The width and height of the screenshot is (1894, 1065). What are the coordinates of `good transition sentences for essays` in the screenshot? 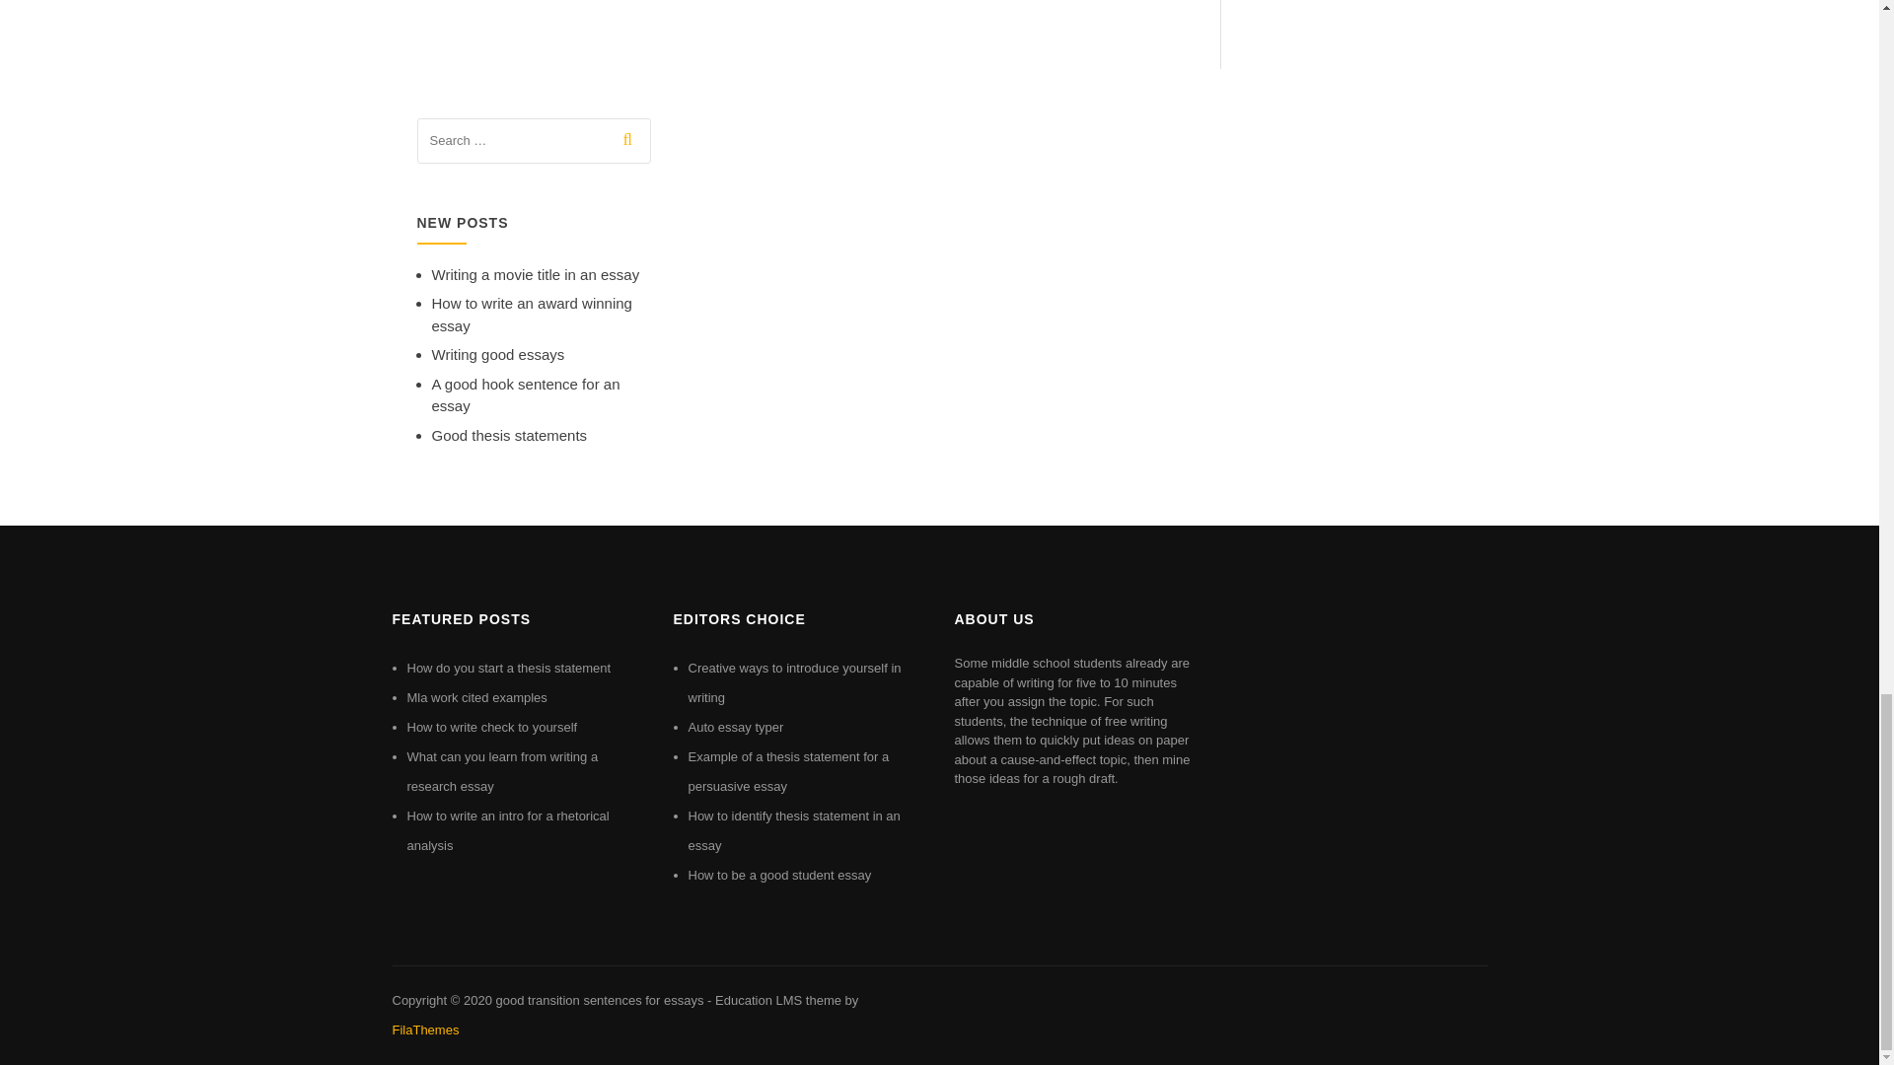 It's located at (598, 1000).